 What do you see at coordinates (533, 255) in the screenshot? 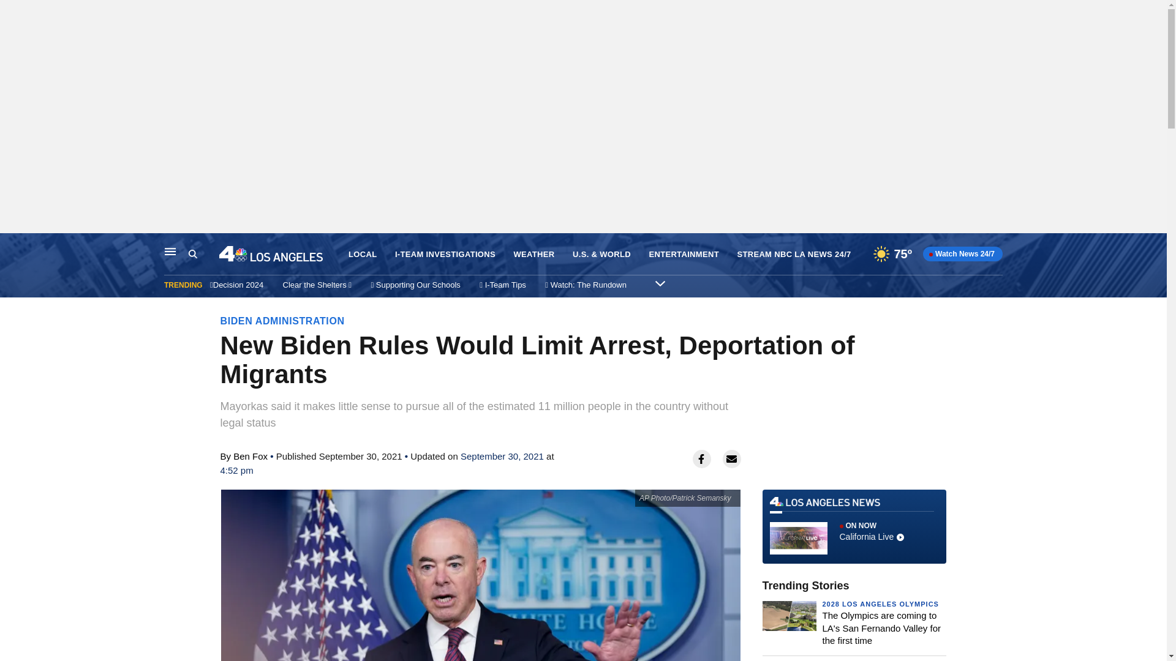
I see `WEATHER` at bounding box center [533, 255].